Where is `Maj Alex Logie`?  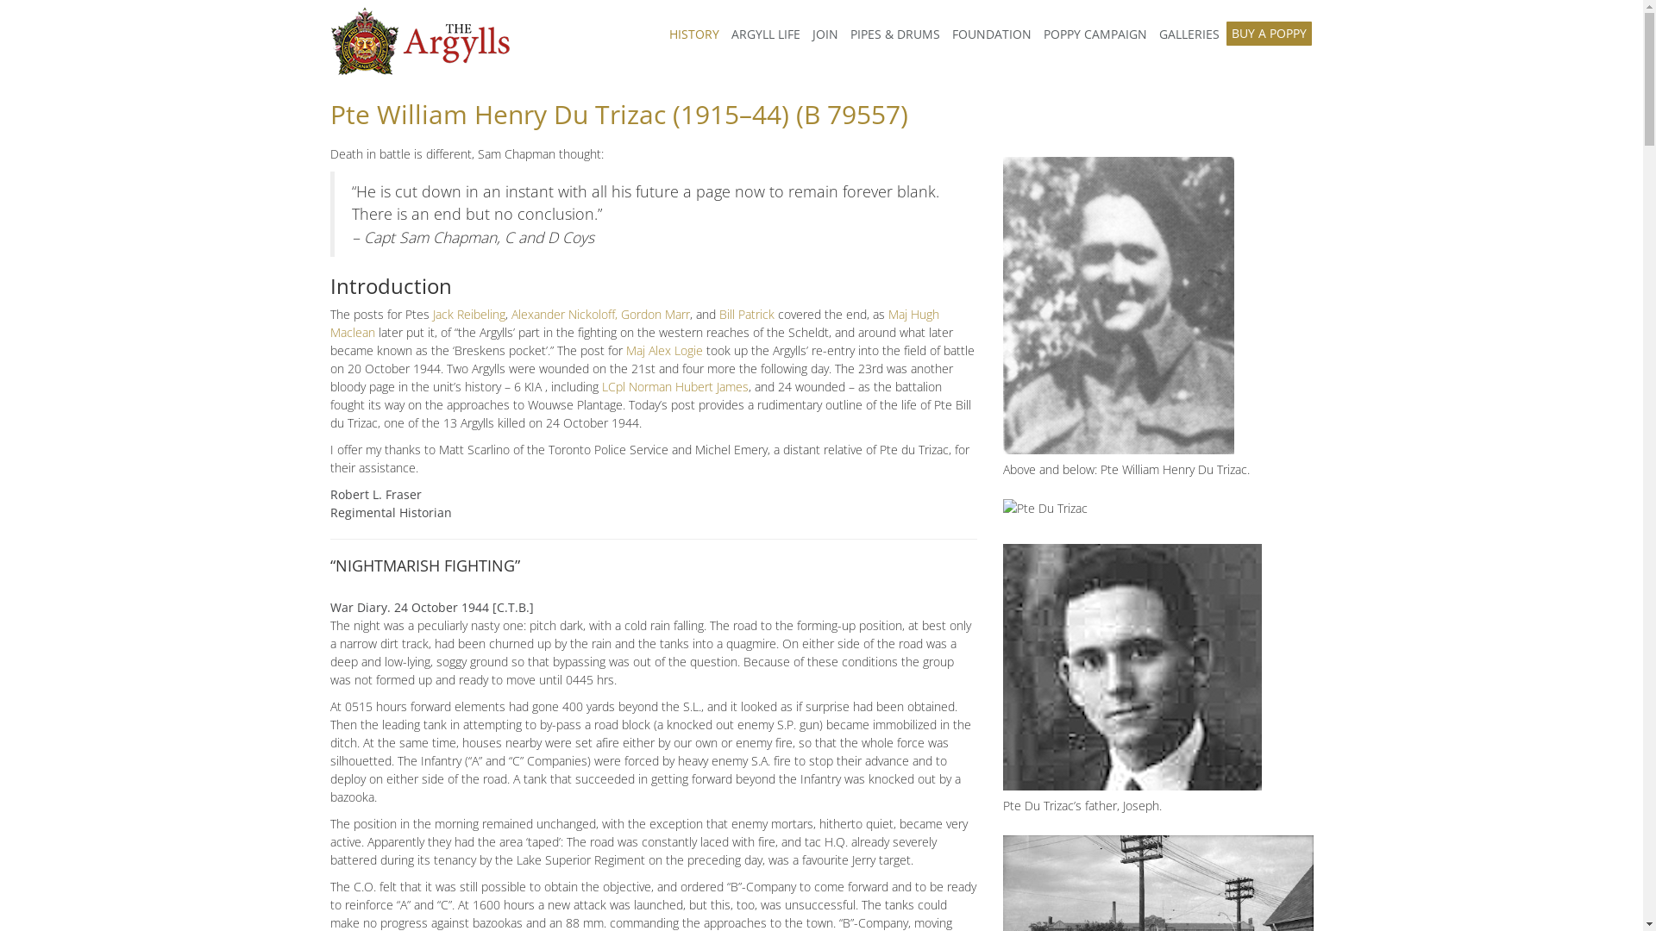
Maj Alex Logie is located at coordinates (664, 350).